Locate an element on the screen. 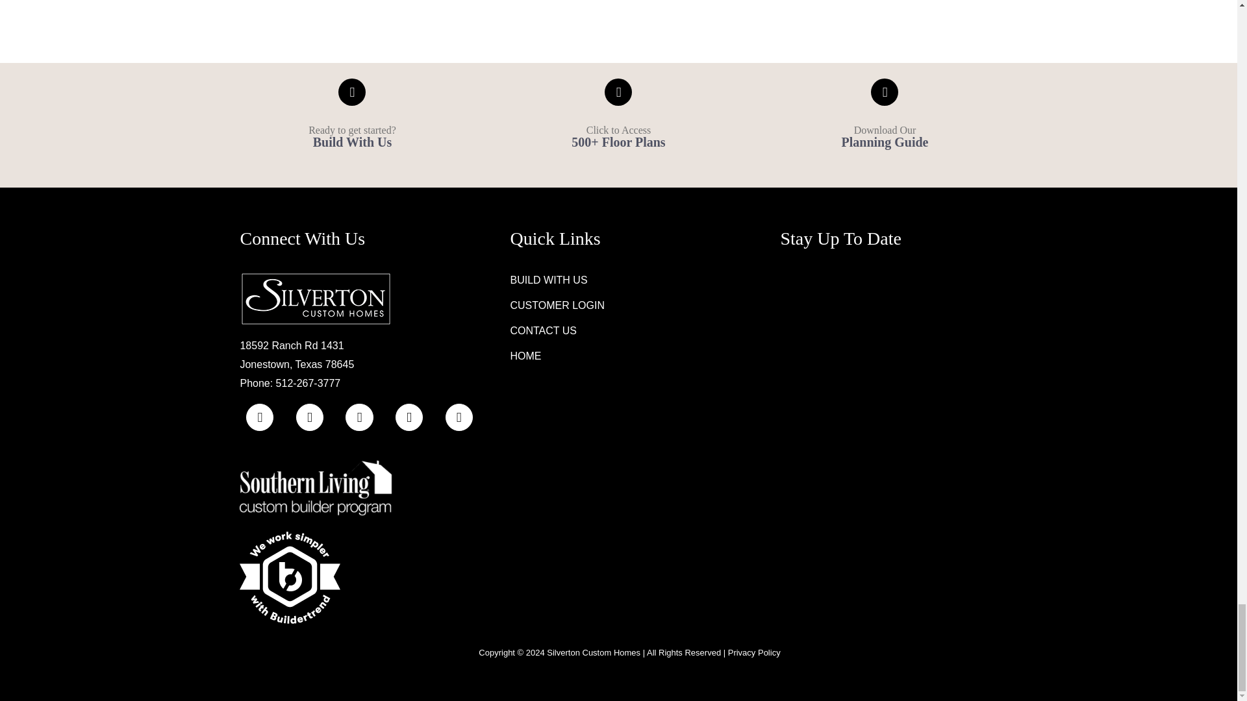  Email Newsletter Sign Up Form is located at coordinates (899, 319).